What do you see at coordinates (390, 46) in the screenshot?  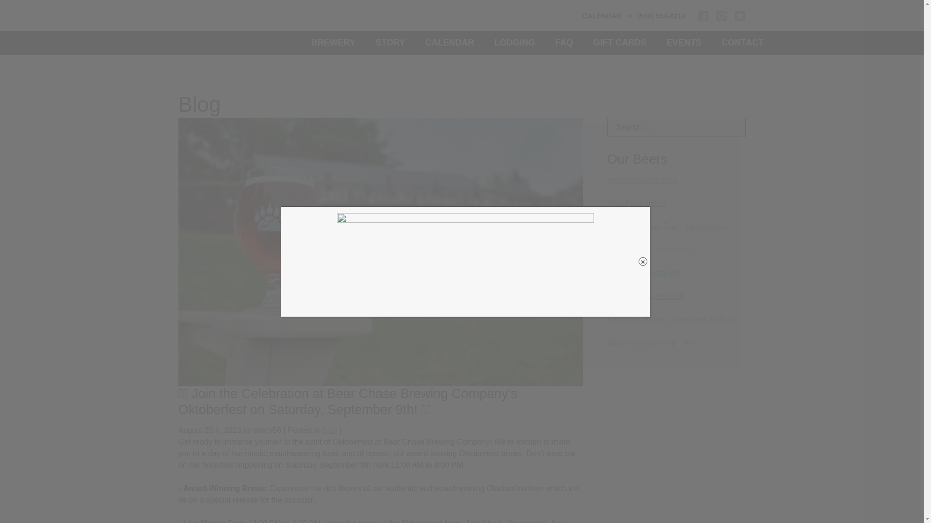 I see `STORY` at bounding box center [390, 46].